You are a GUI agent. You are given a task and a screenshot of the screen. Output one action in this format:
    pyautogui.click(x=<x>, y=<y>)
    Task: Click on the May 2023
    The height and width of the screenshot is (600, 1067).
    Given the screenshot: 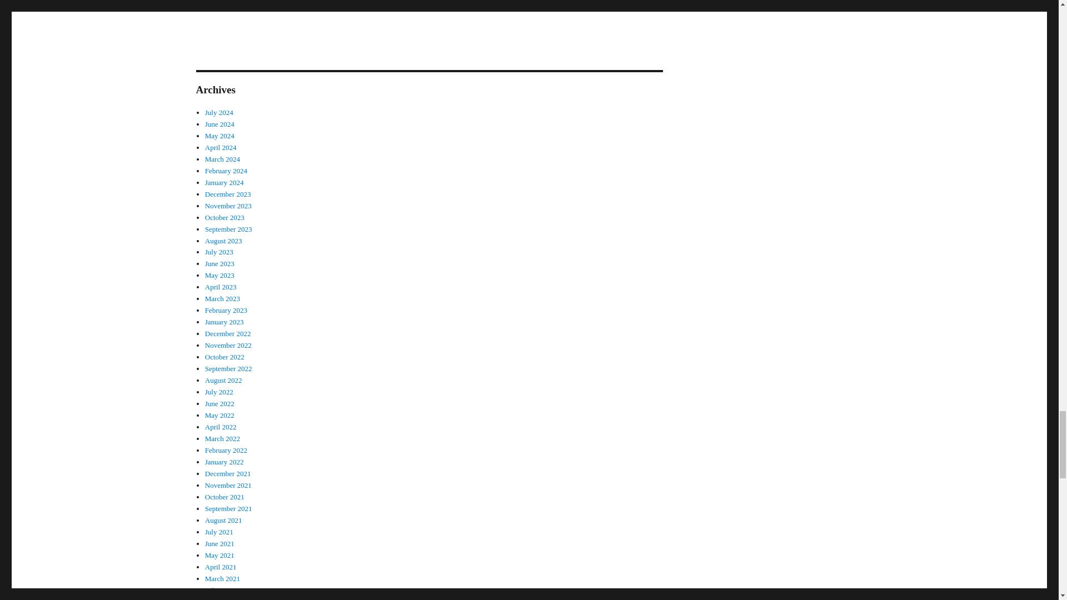 What is the action you would take?
    pyautogui.click(x=220, y=276)
    